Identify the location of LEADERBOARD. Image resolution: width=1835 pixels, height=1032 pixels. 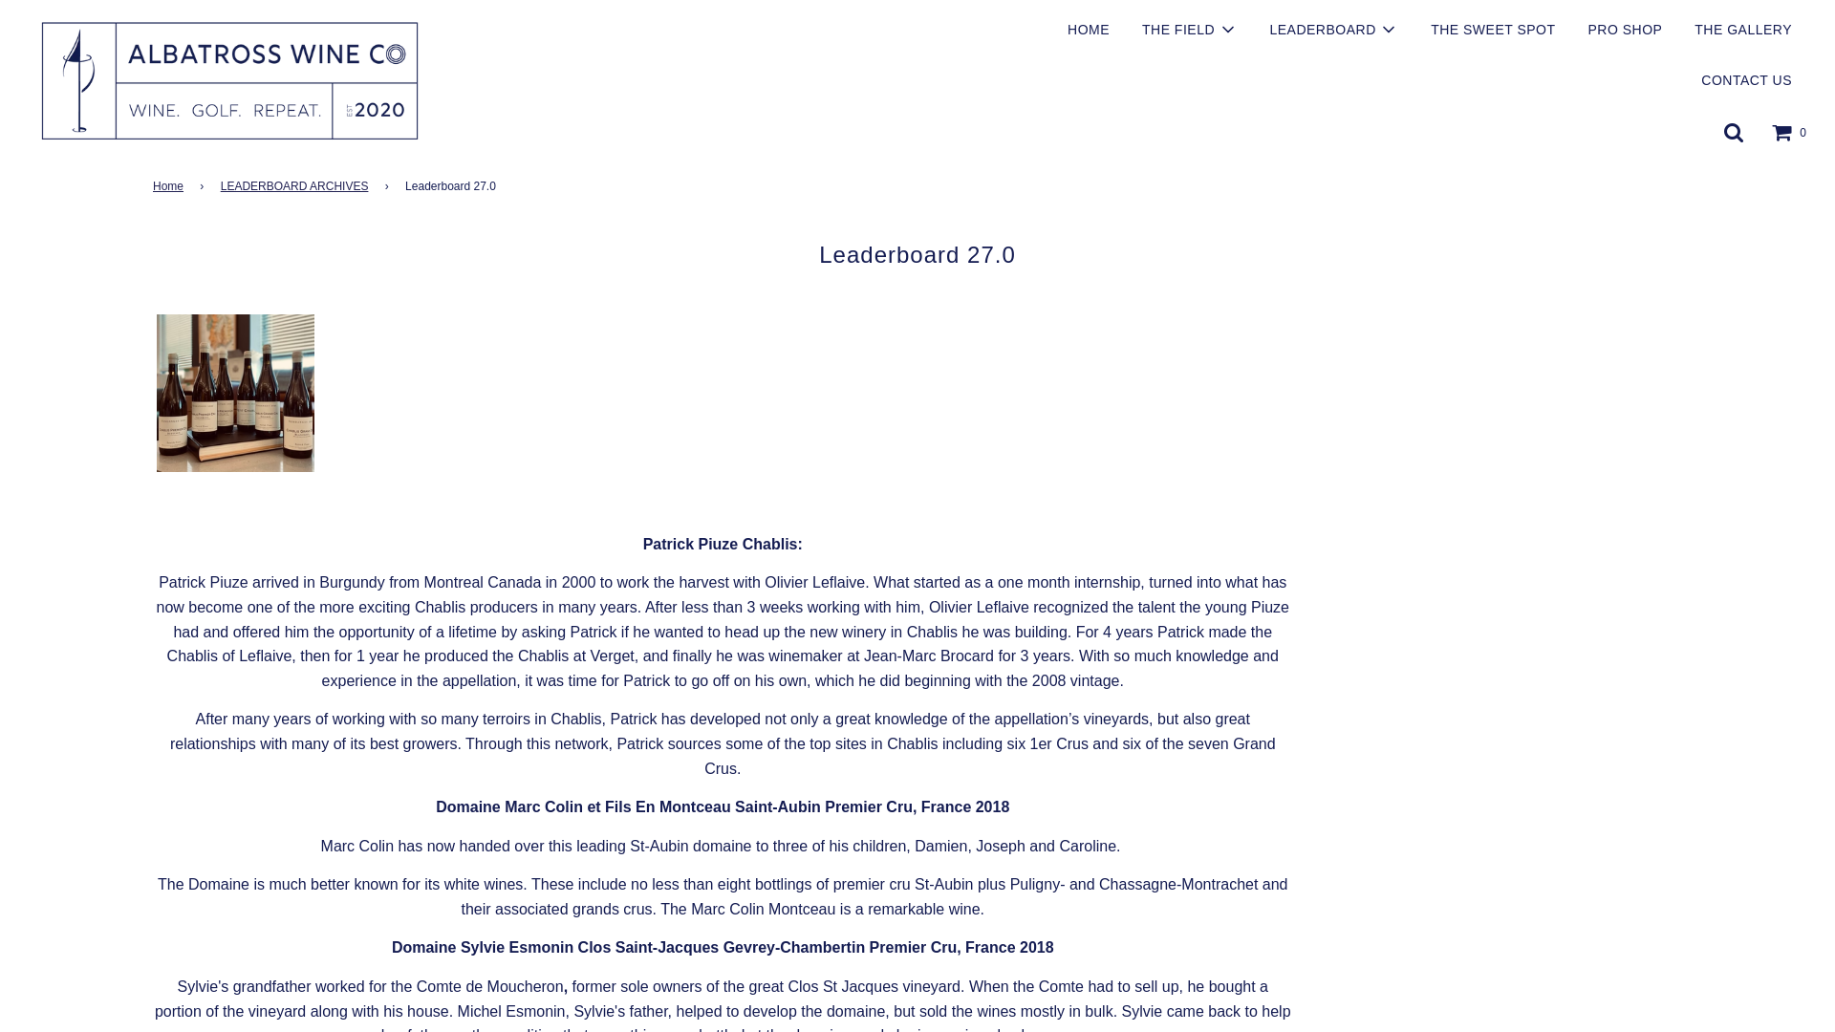
(1334, 30).